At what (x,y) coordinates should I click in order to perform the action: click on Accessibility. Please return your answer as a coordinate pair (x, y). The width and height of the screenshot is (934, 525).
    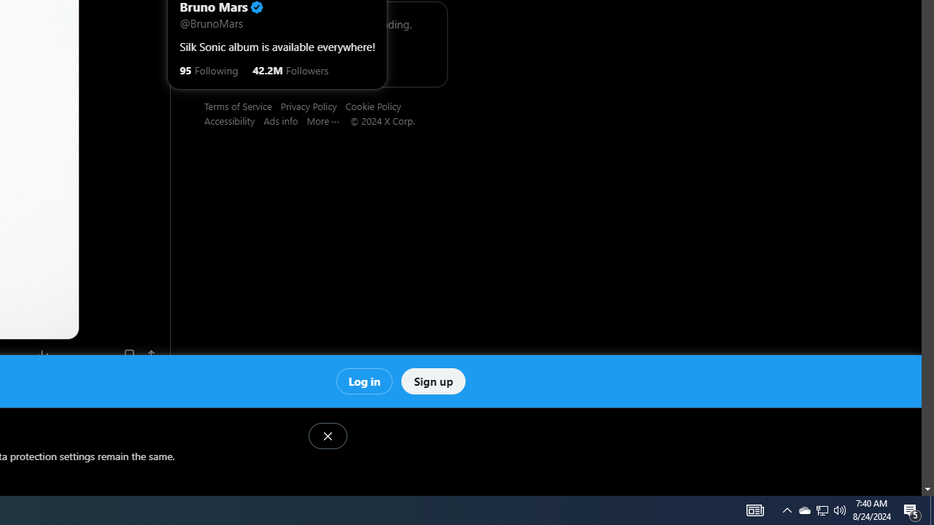
    Looking at the image, I should click on (234, 120).